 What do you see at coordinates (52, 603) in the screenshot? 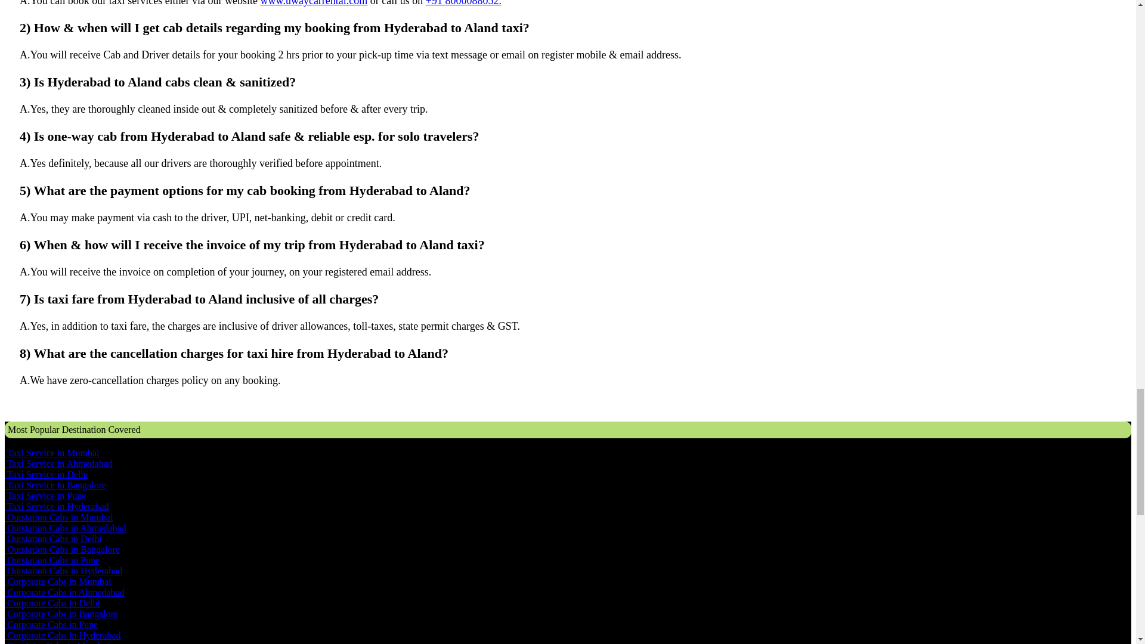
I see `Corporate Cabs in Delhi` at bounding box center [52, 603].